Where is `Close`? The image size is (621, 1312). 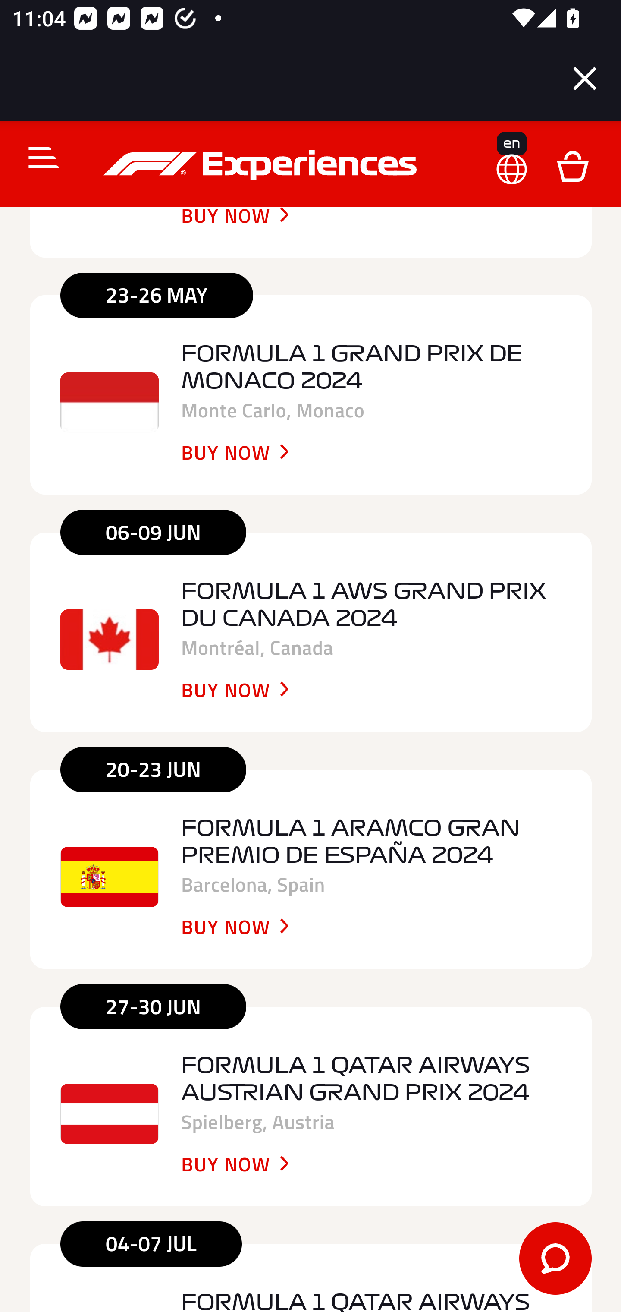
Close is located at coordinates (585, 79).